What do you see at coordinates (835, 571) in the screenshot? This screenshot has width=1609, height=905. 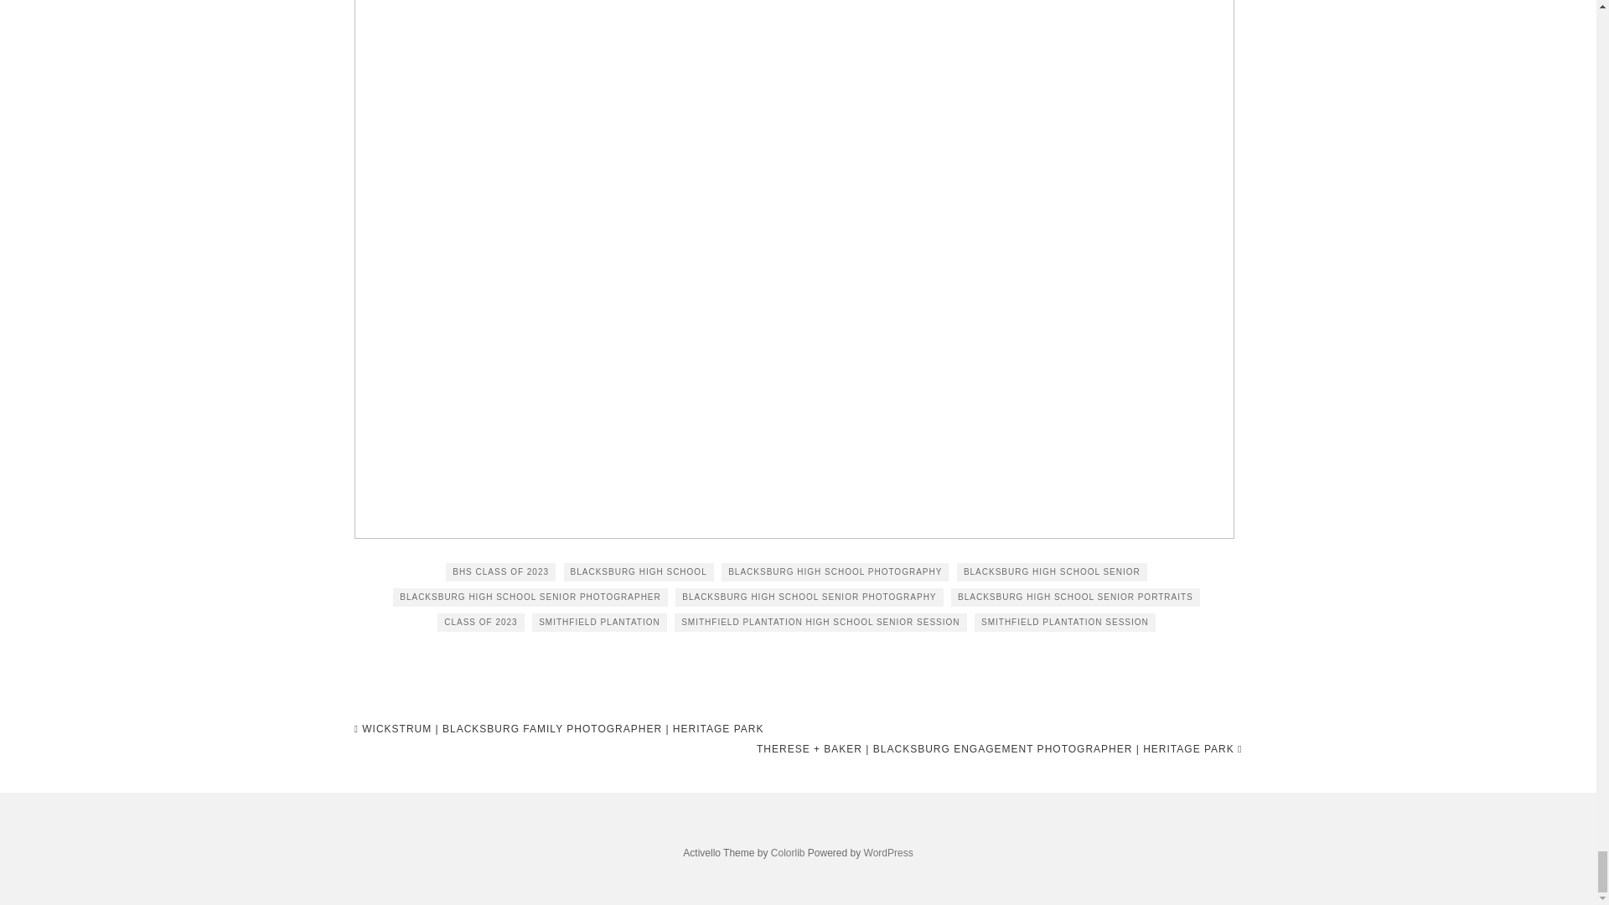 I see `BLACKSBURG HIGH SCHOOL PHOTOGRAPHY` at bounding box center [835, 571].